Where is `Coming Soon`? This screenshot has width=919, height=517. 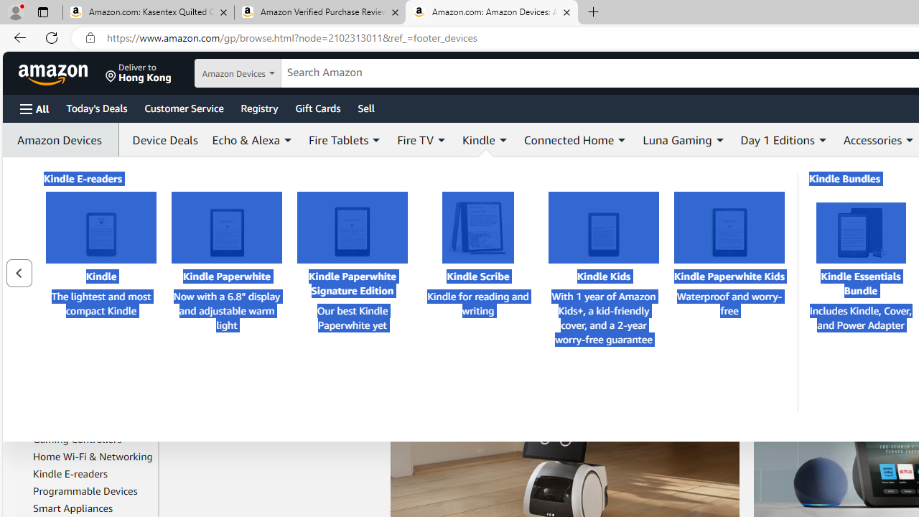
Coming Soon is located at coordinates (84, 230).